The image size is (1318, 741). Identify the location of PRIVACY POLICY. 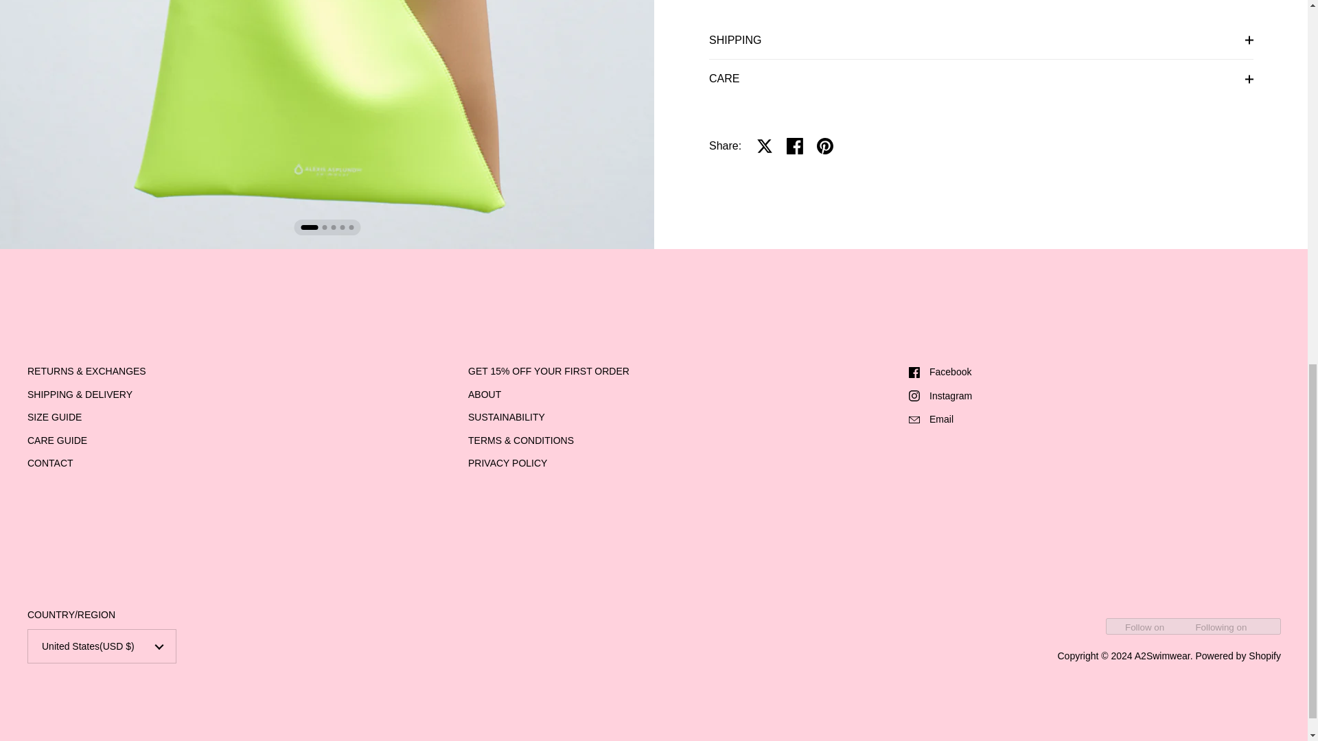
(507, 464).